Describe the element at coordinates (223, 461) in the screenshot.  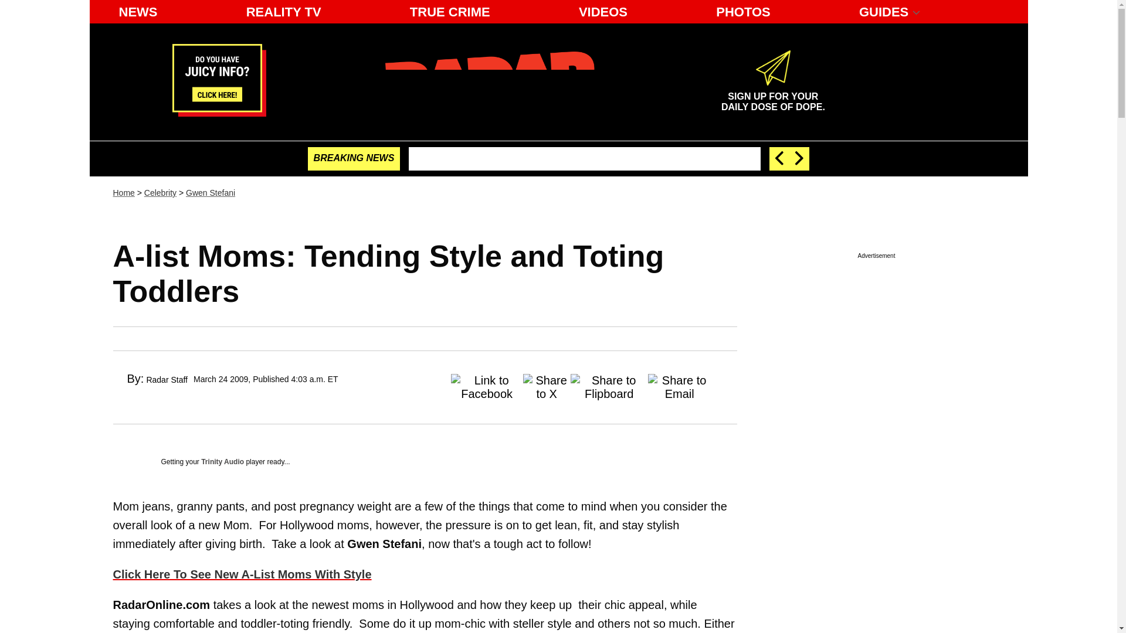
I see `Trinity Audio` at that location.